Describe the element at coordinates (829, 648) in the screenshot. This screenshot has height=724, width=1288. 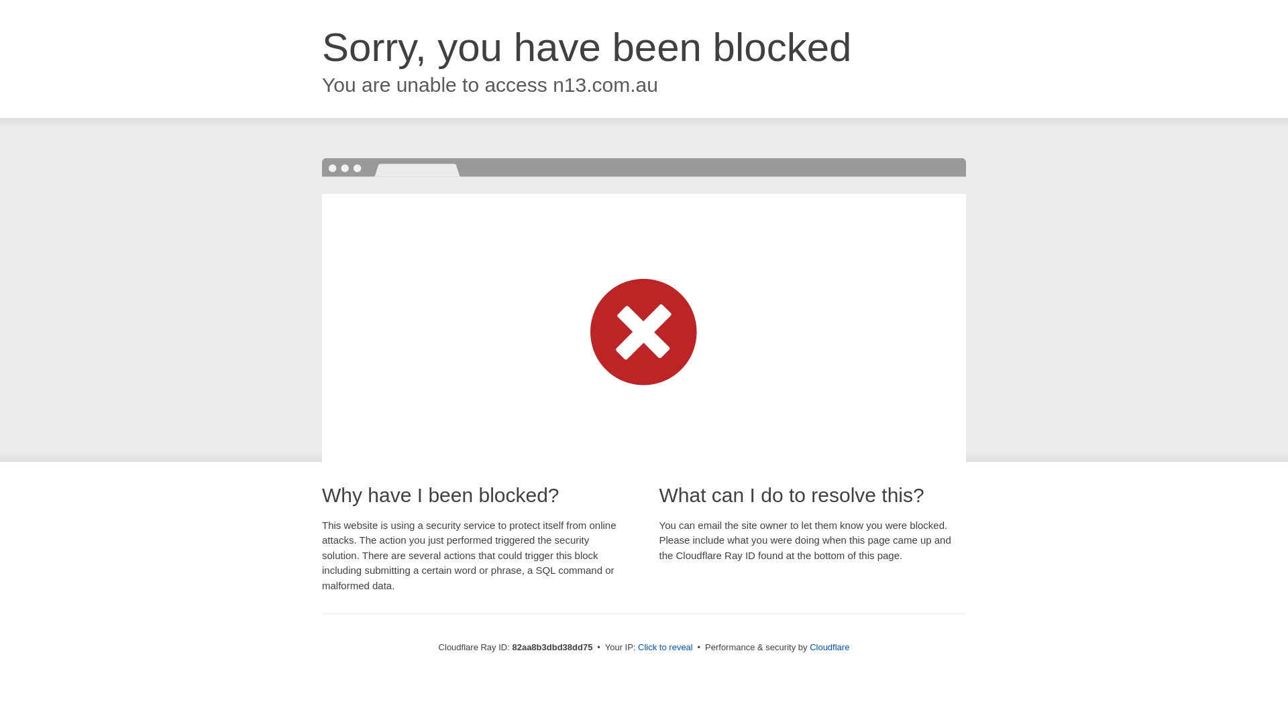
I see `Cloudflare` at that location.